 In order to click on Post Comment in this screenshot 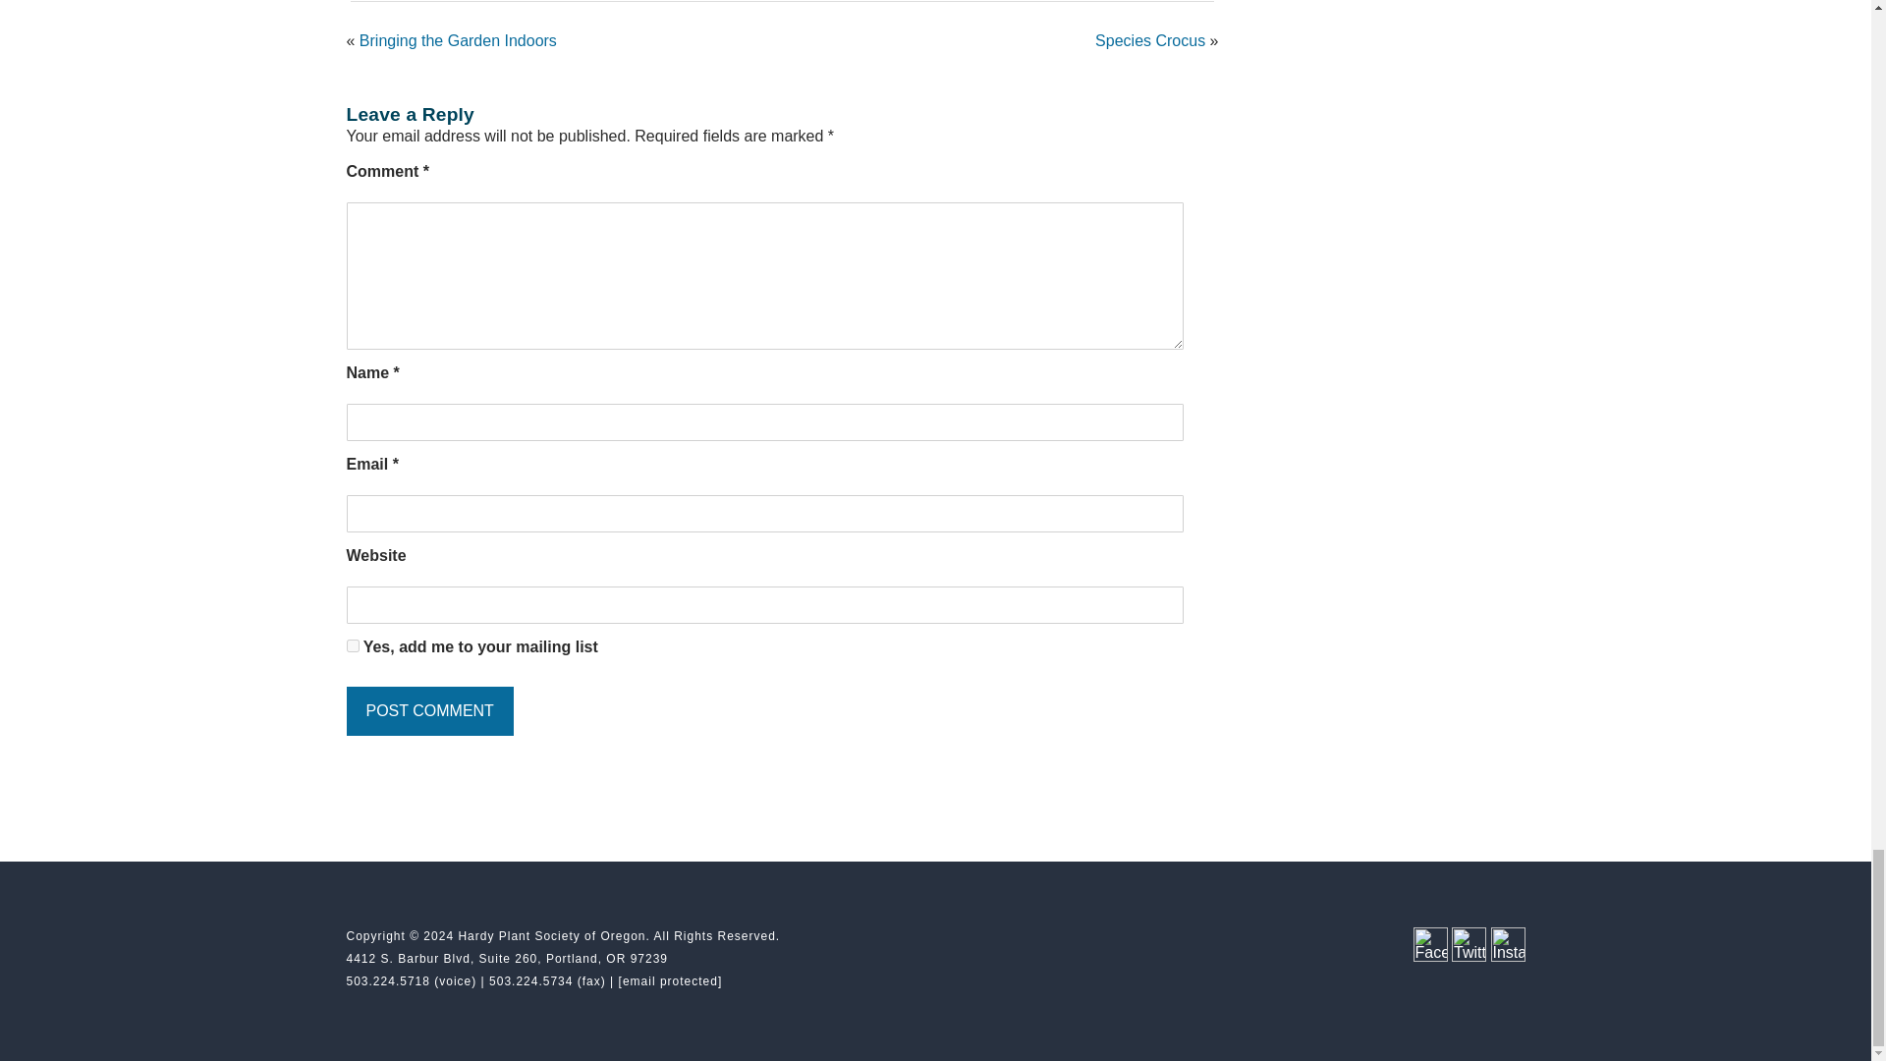, I will do `click(428, 711)`.